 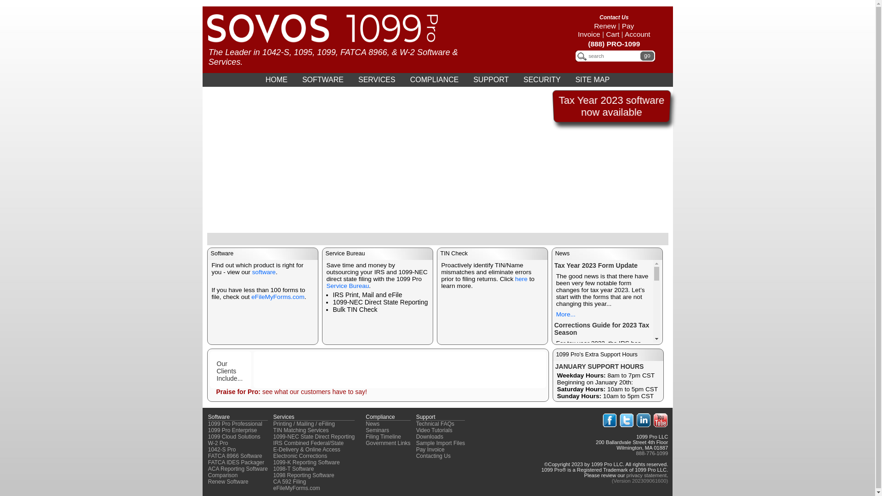 What do you see at coordinates (430, 437) in the screenshot?
I see `Downloads` at bounding box center [430, 437].